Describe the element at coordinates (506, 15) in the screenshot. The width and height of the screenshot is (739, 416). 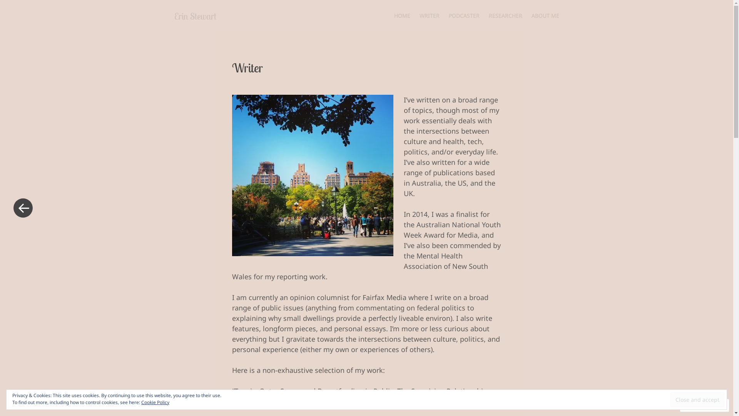
I see `RESEARCHER` at that location.